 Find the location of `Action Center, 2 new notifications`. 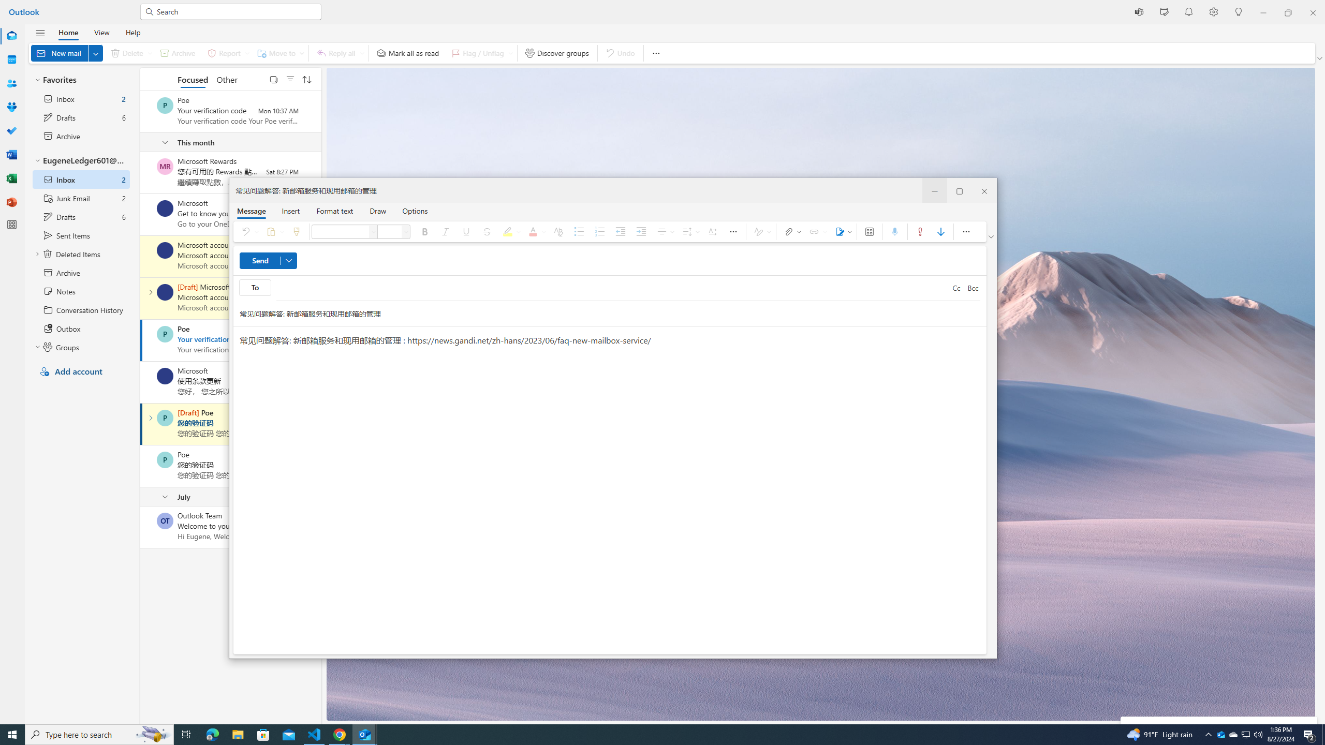

Action Center, 2 new notifications is located at coordinates (1309, 735).